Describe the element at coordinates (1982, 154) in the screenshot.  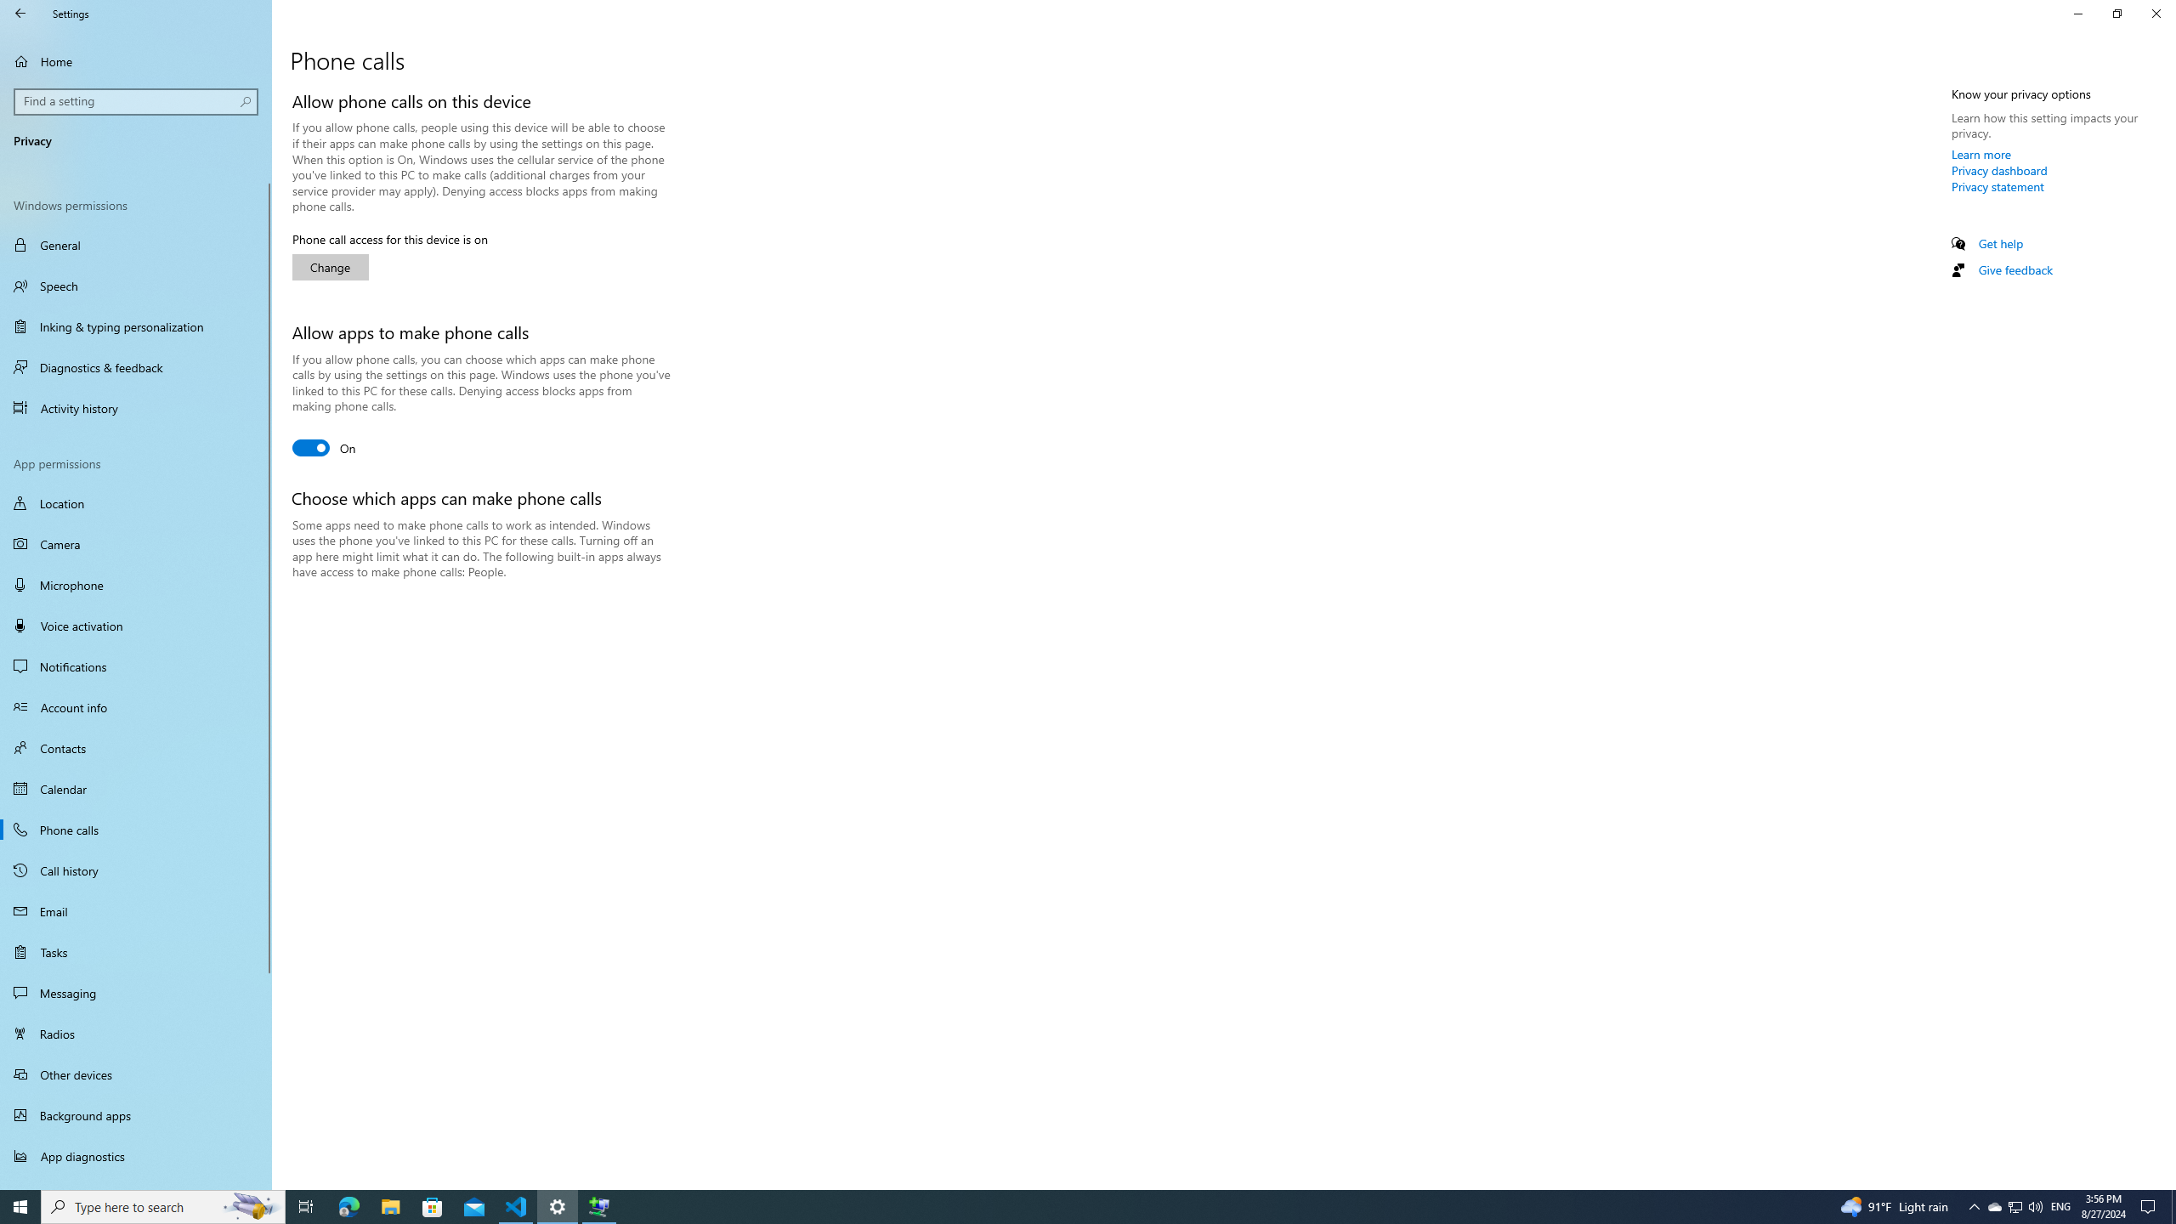
I see `Settings - 1 running window` at that location.